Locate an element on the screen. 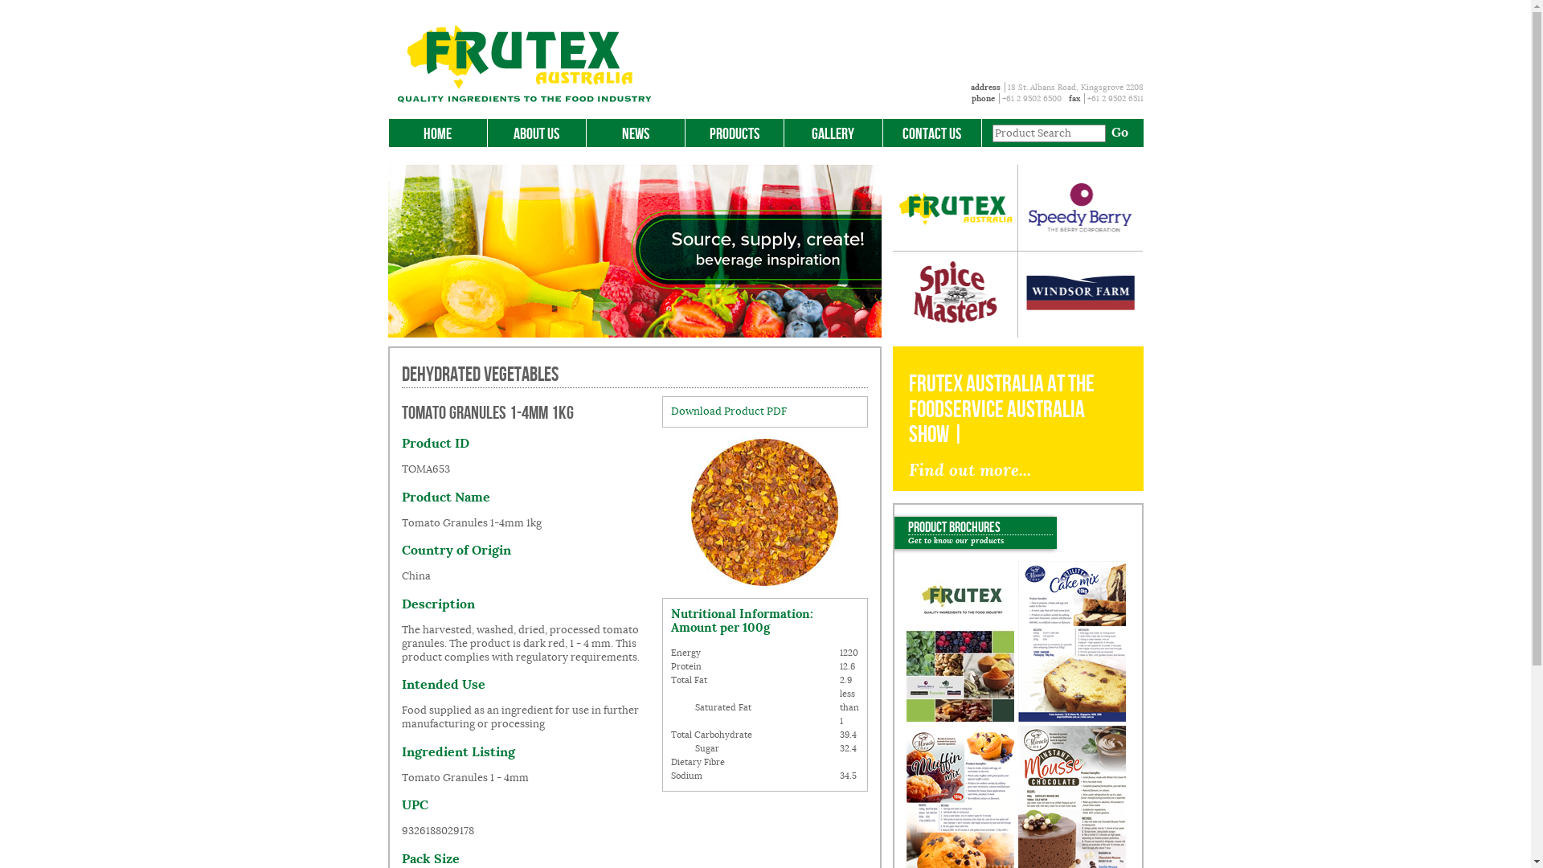 This screenshot has width=1543, height=868. ABOUT US is located at coordinates (536, 133).